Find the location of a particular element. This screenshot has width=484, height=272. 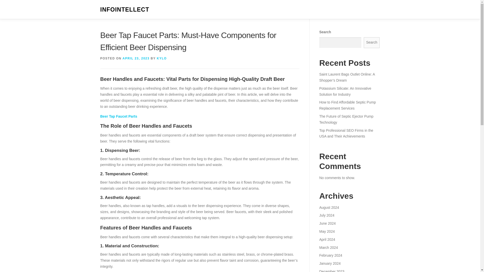

How to Find Affordable Septic Pump Replacement Services is located at coordinates (347, 105).